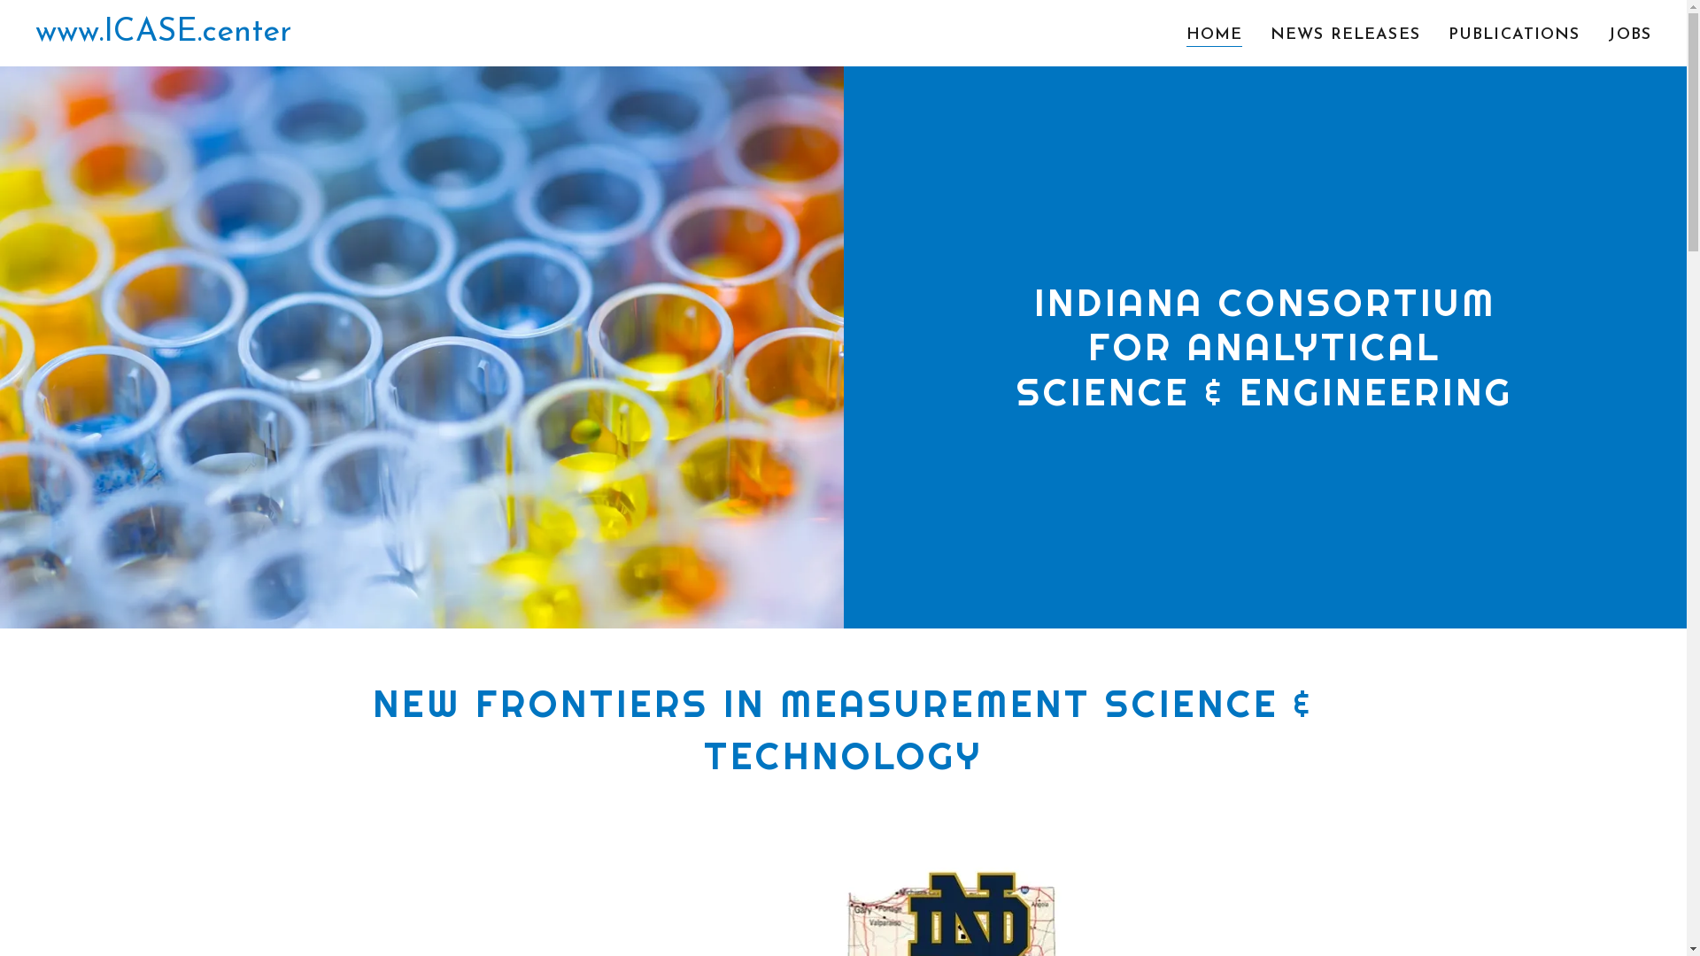  What do you see at coordinates (1346, 35) in the screenshot?
I see `NEWS RELEASES` at bounding box center [1346, 35].